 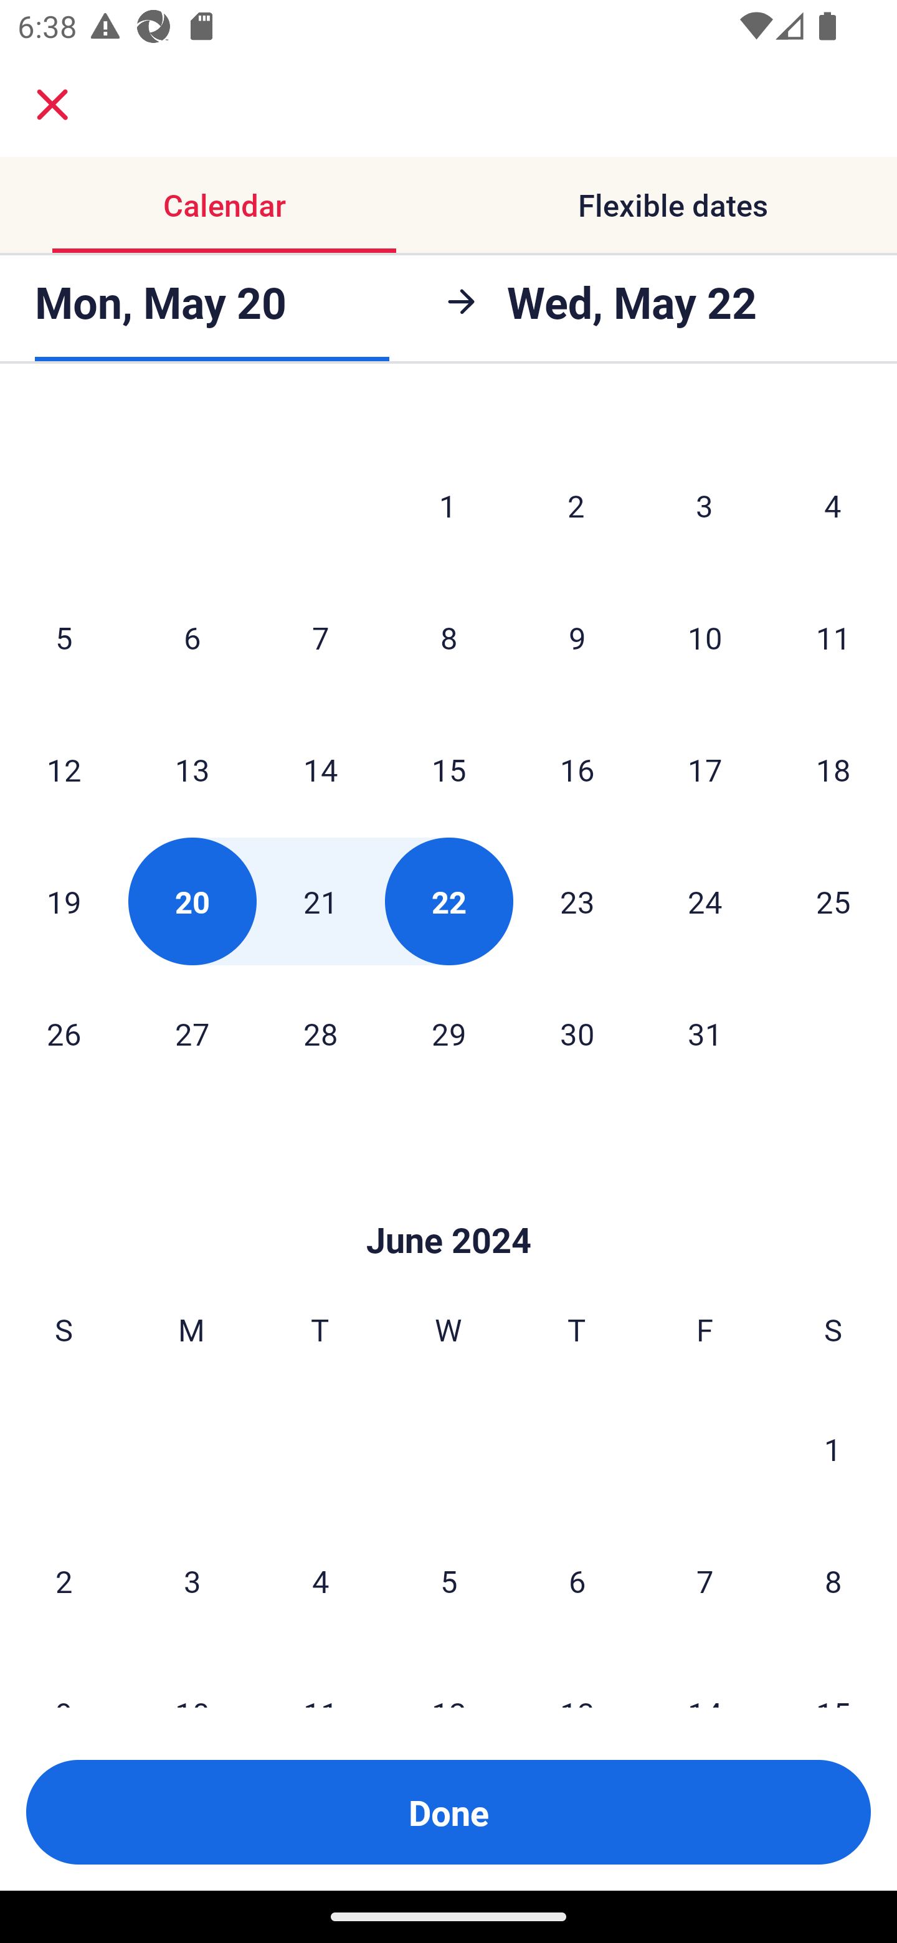 What do you see at coordinates (192, 1033) in the screenshot?
I see `27 Monday, May 27, 2024` at bounding box center [192, 1033].